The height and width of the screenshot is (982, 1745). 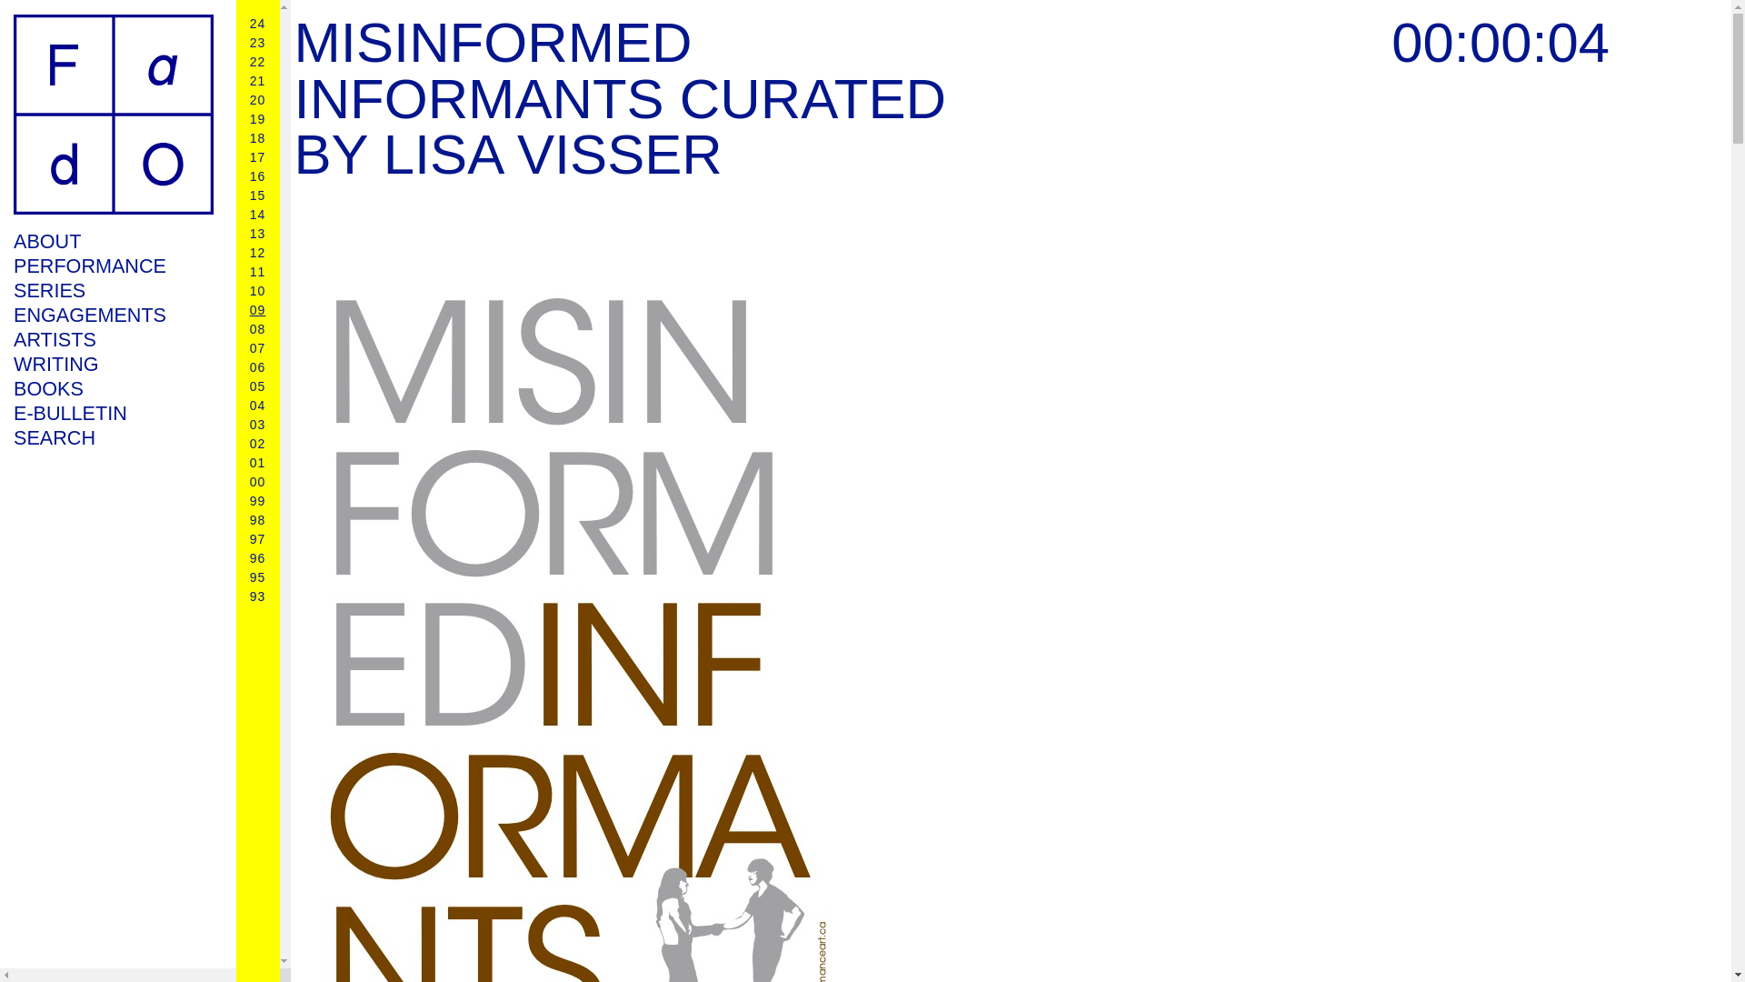 What do you see at coordinates (113, 315) in the screenshot?
I see `ENGAGEMENTS` at bounding box center [113, 315].